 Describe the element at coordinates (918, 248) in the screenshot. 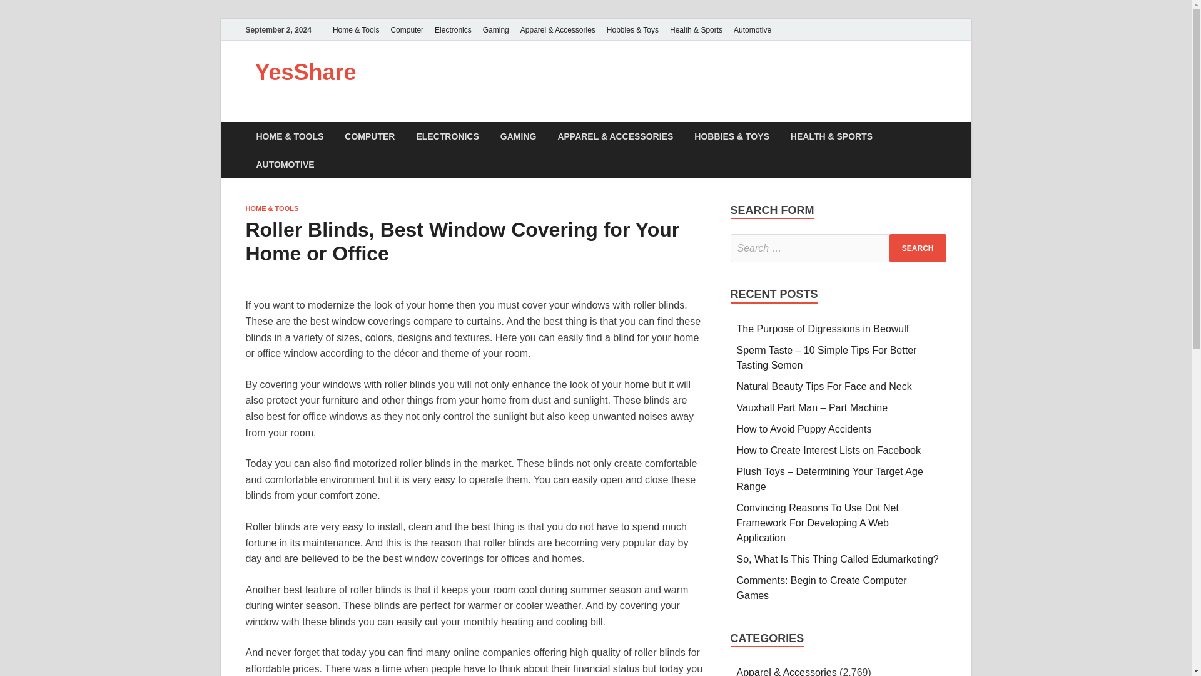

I see `Search` at that location.